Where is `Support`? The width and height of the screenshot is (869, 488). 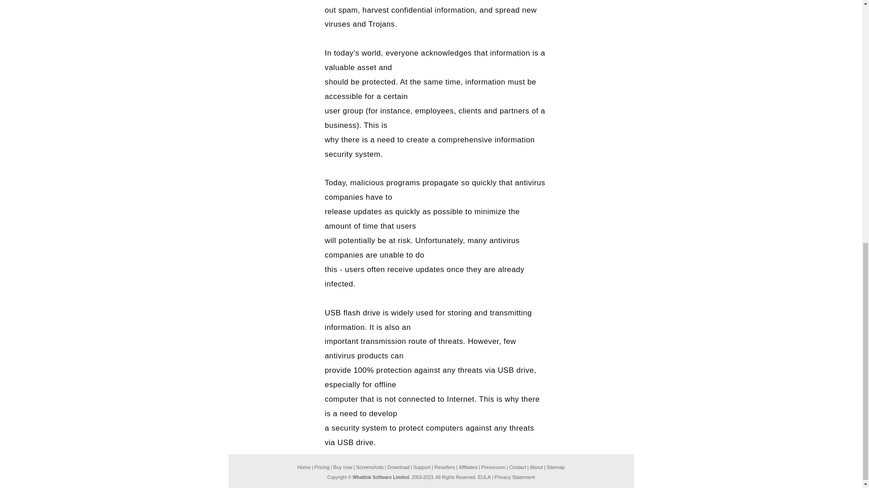
Support is located at coordinates (422, 467).